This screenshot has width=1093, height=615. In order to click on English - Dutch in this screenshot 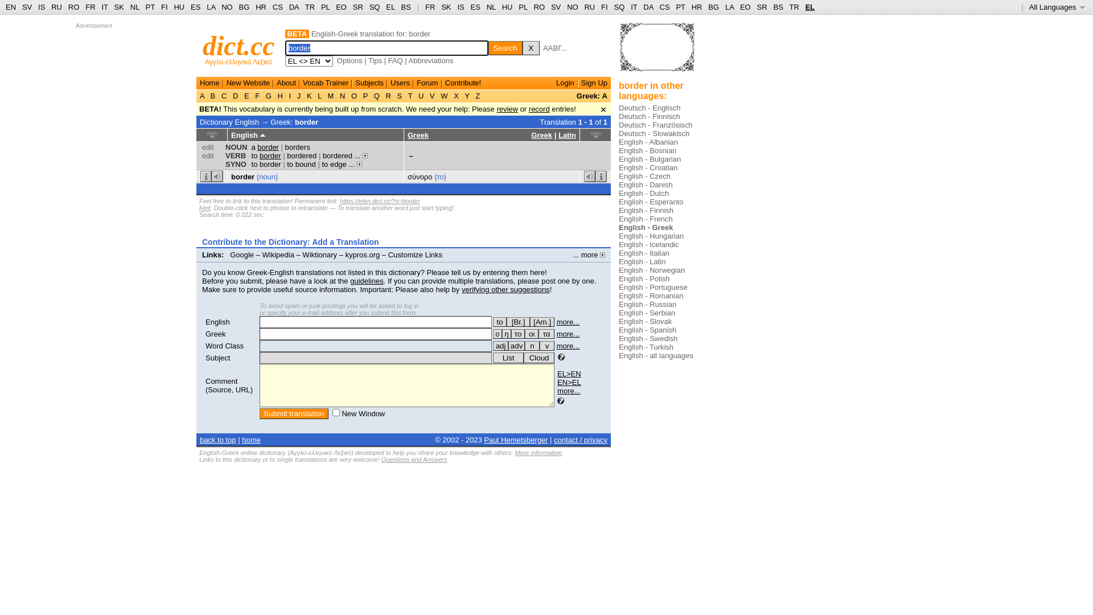, I will do `click(644, 194)`.